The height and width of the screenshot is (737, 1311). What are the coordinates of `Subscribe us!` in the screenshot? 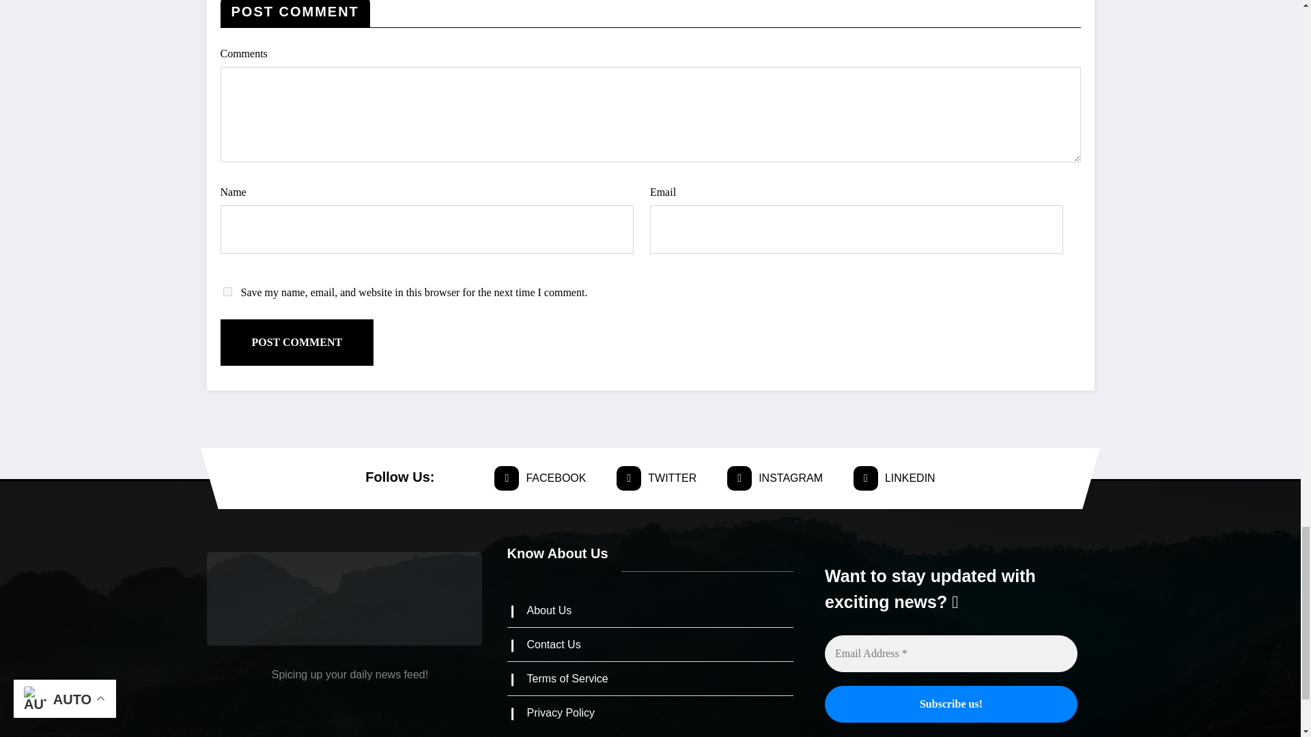 It's located at (950, 704).